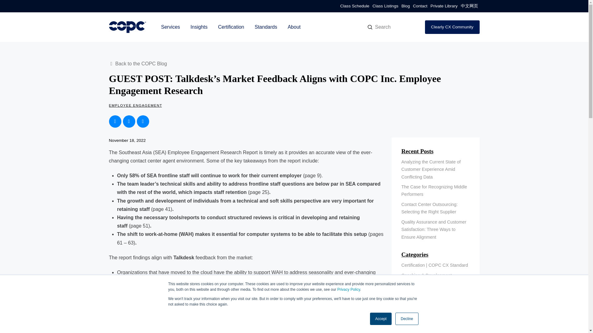  Describe the element at coordinates (444, 6) in the screenshot. I see `Private Library` at that location.